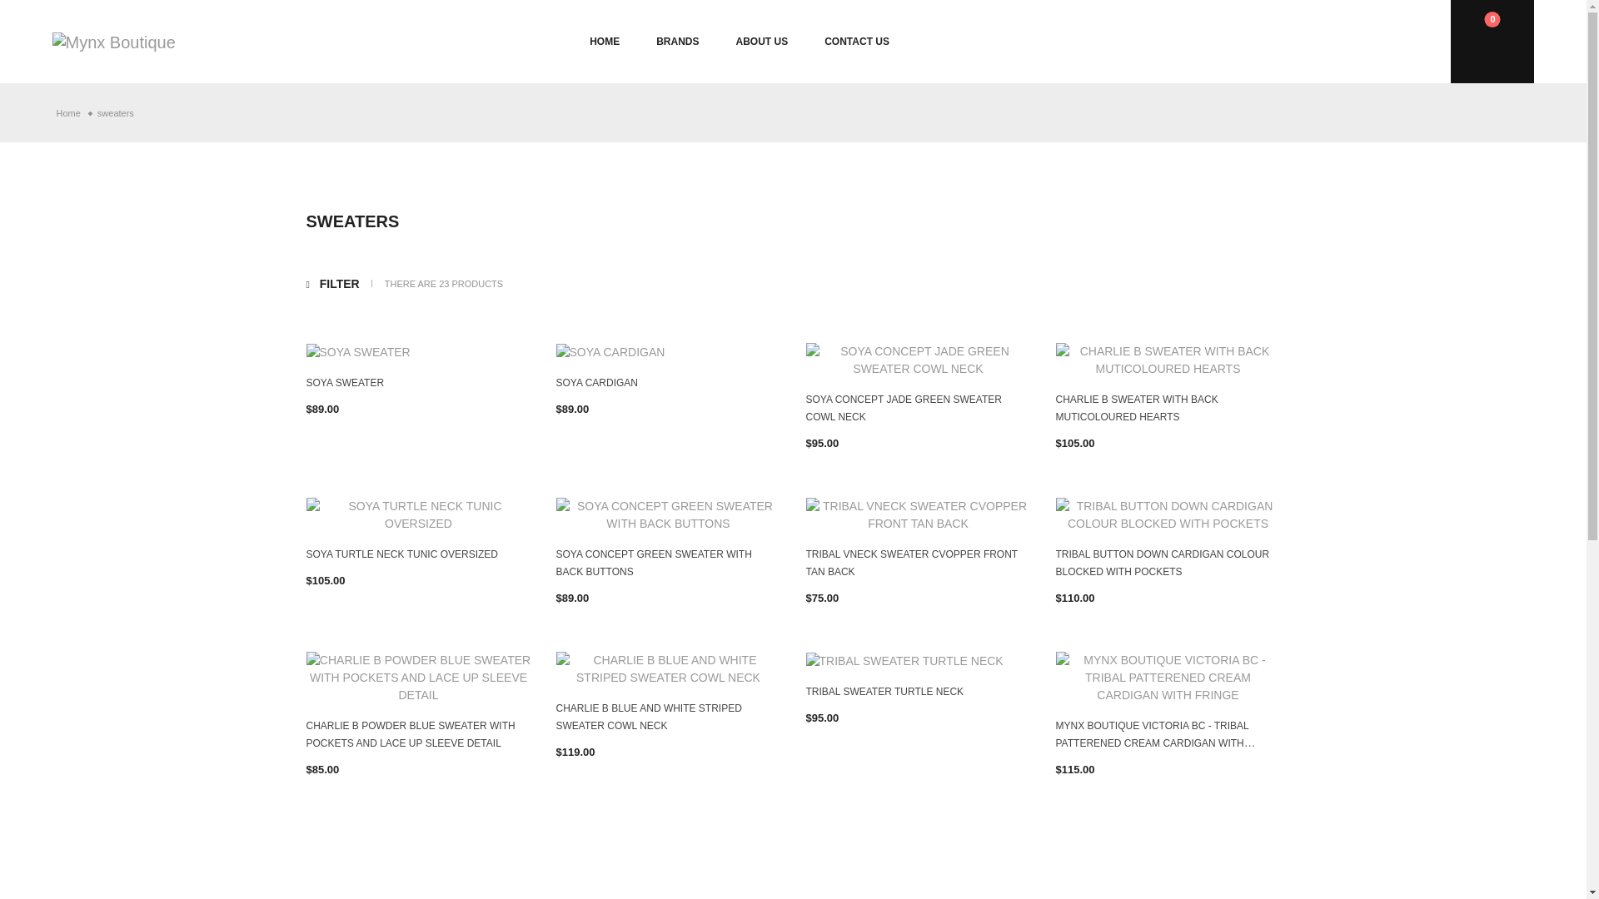 This screenshot has height=899, width=1599. What do you see at coordinates (597, 382) in the screenshot?
I see `SOYA CARDIGAN` at bounding box center [597, 382].